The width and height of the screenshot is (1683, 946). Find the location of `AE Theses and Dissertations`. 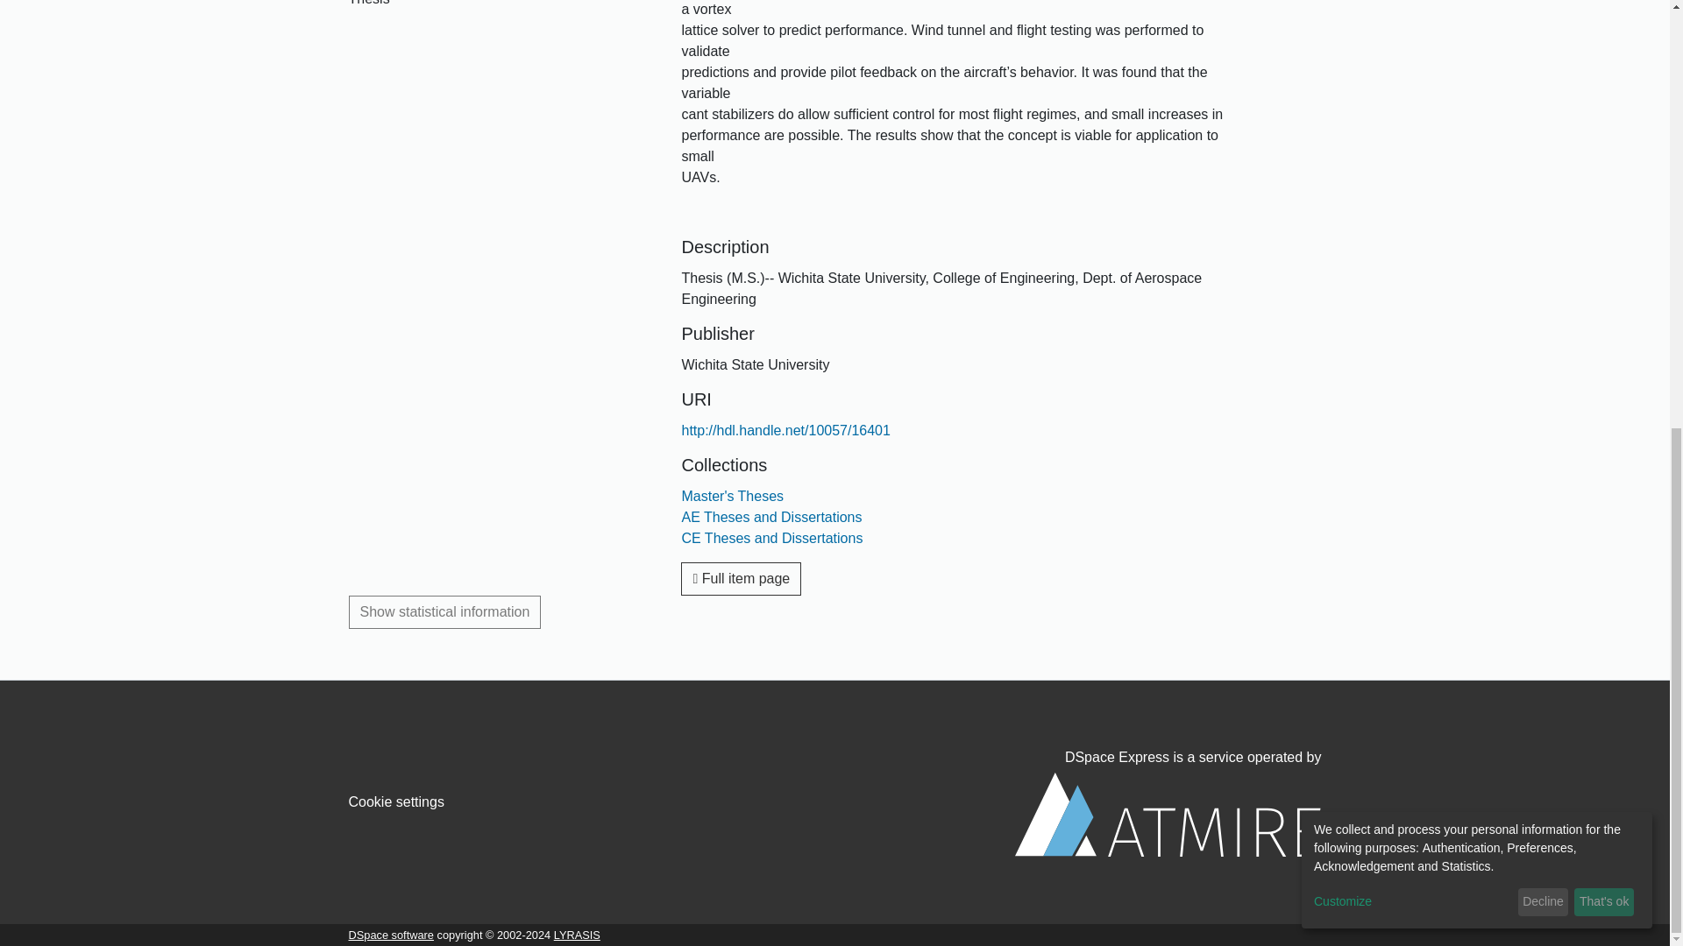

AE Theses and Dissertations is located at coordinates (771, 517).